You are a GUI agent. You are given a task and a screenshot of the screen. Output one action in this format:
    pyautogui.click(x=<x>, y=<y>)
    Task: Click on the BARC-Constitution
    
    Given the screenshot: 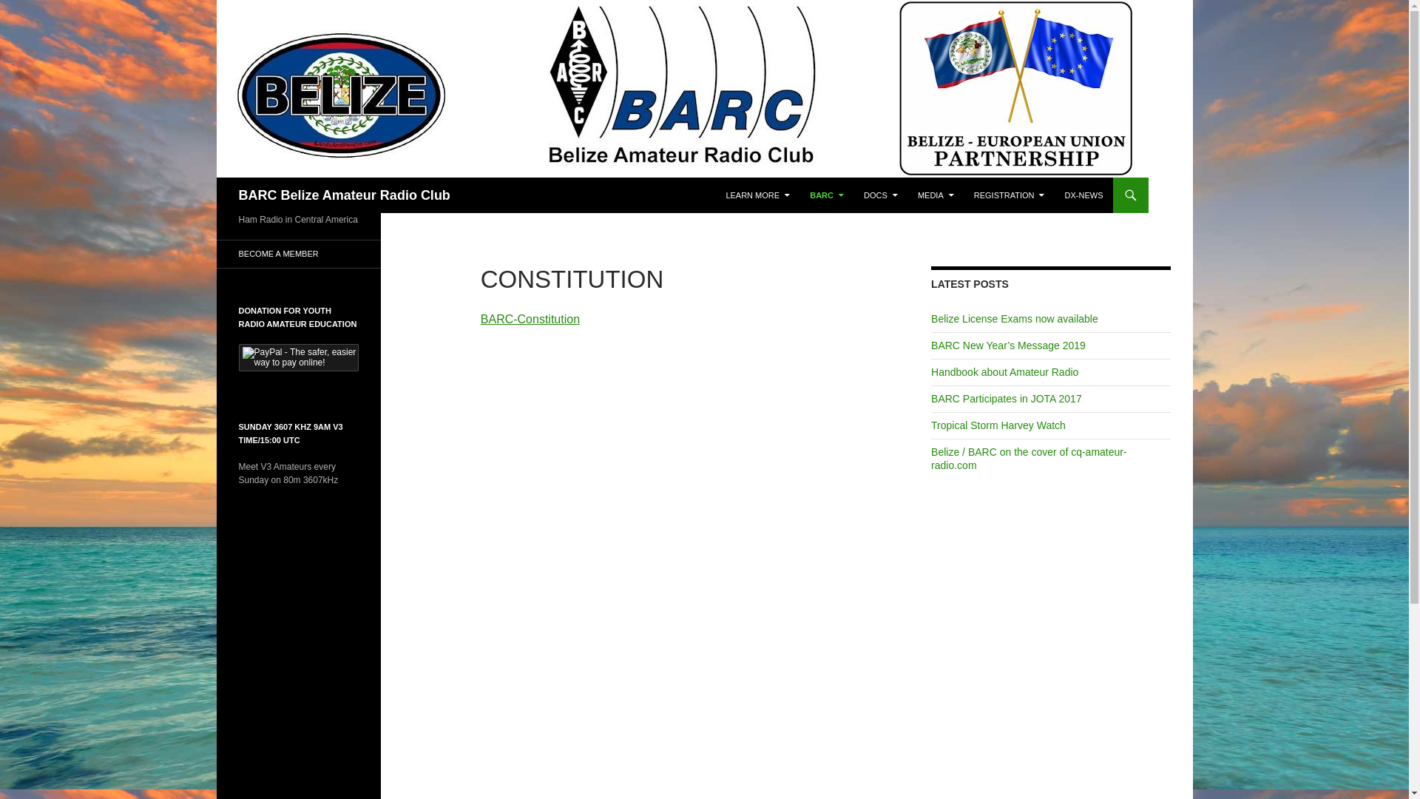 What is the action you would take?
    pyautogui.click(x=530, y=320)
    